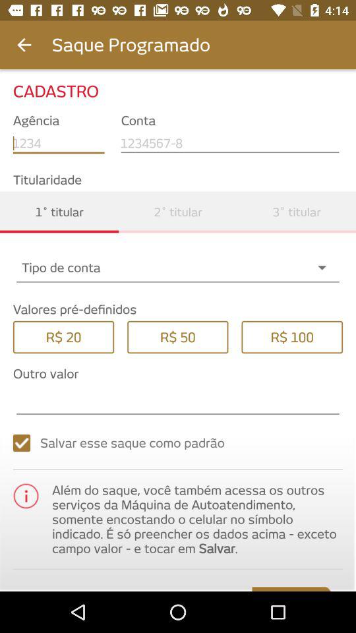  I want to click on click on the r20, so click(63, 336).